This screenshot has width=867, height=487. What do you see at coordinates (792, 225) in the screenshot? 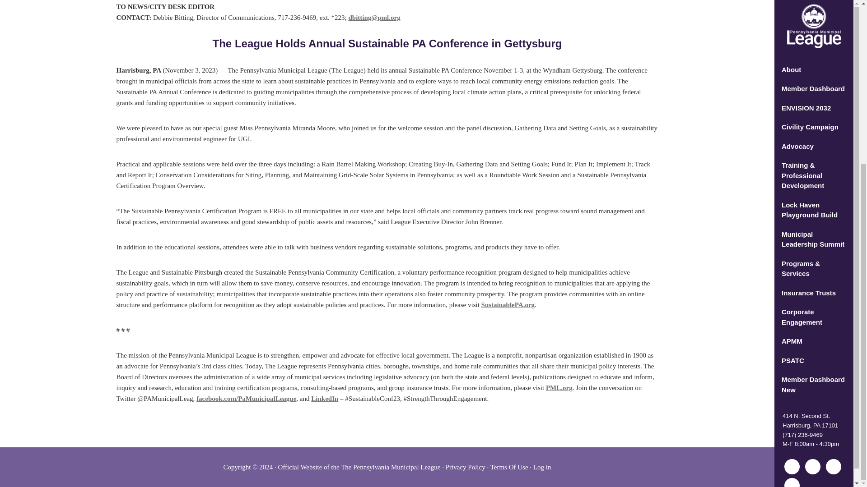
I see `Default Label` at bounding box center [792, 225].